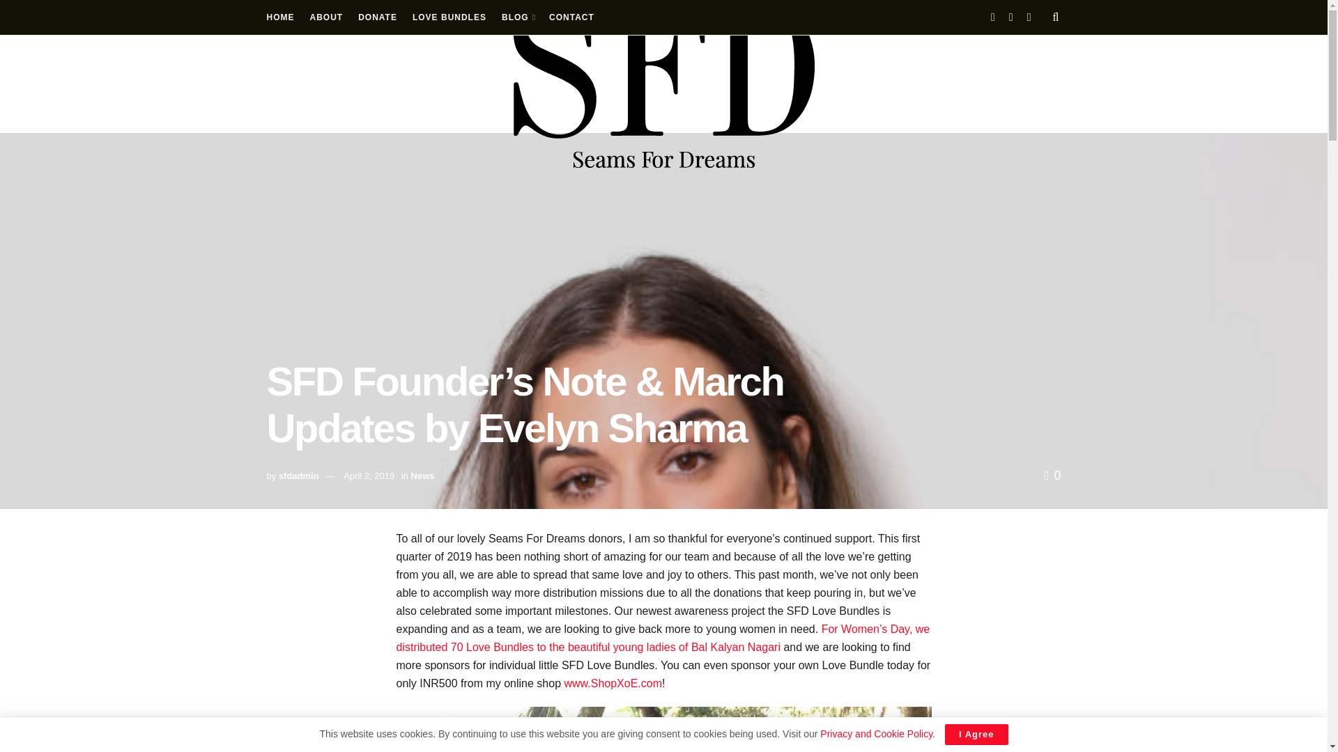 This screenshot has height=752, width=1338. What do you see at coordinates (613, 684) in the screenshot?
I see `www.ShopXoE.com` at bounding box center [613, 684].